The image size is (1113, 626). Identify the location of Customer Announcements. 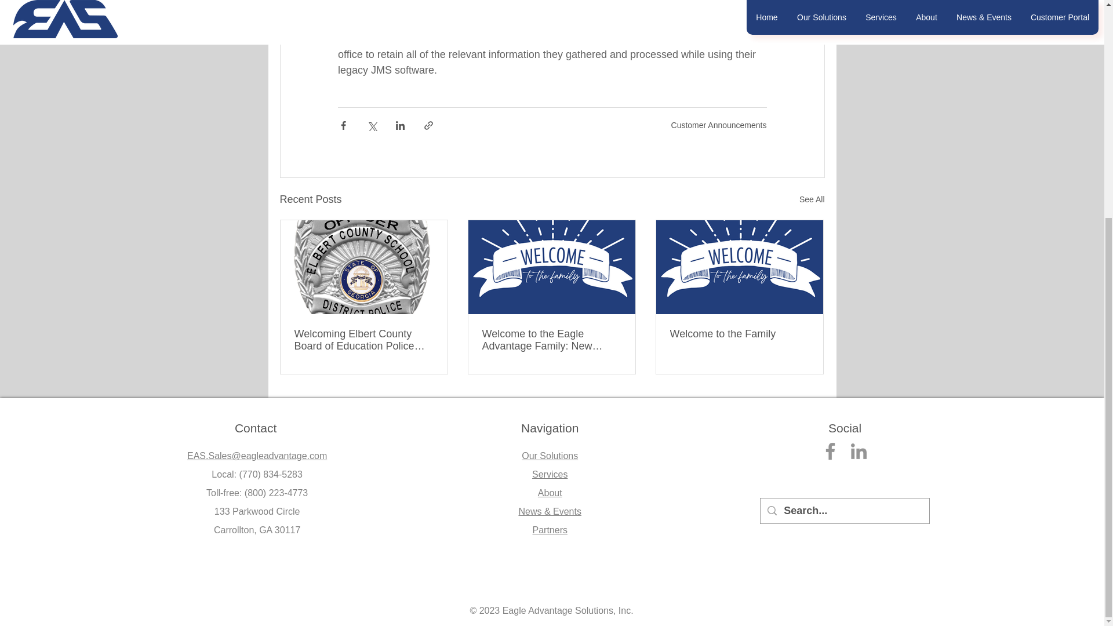
(719, 125).